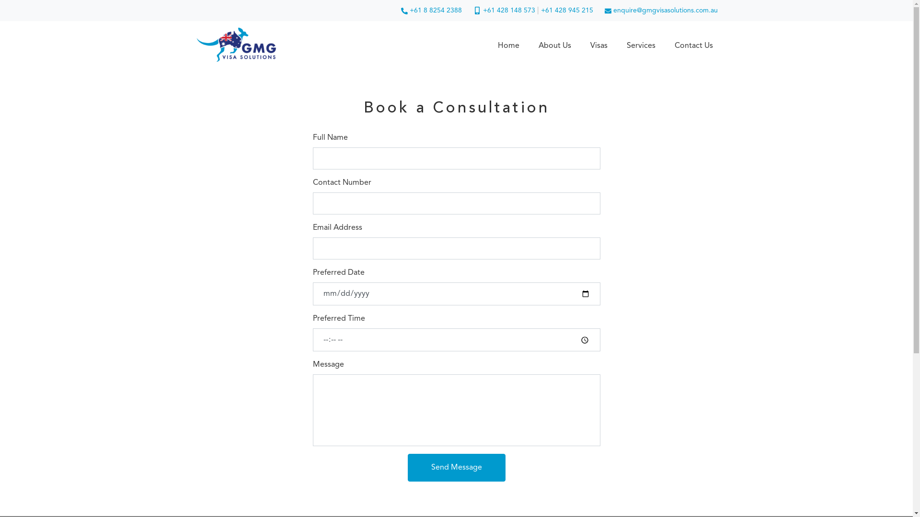  I want to click on +61 8 8254 2388, so click(432, 11).